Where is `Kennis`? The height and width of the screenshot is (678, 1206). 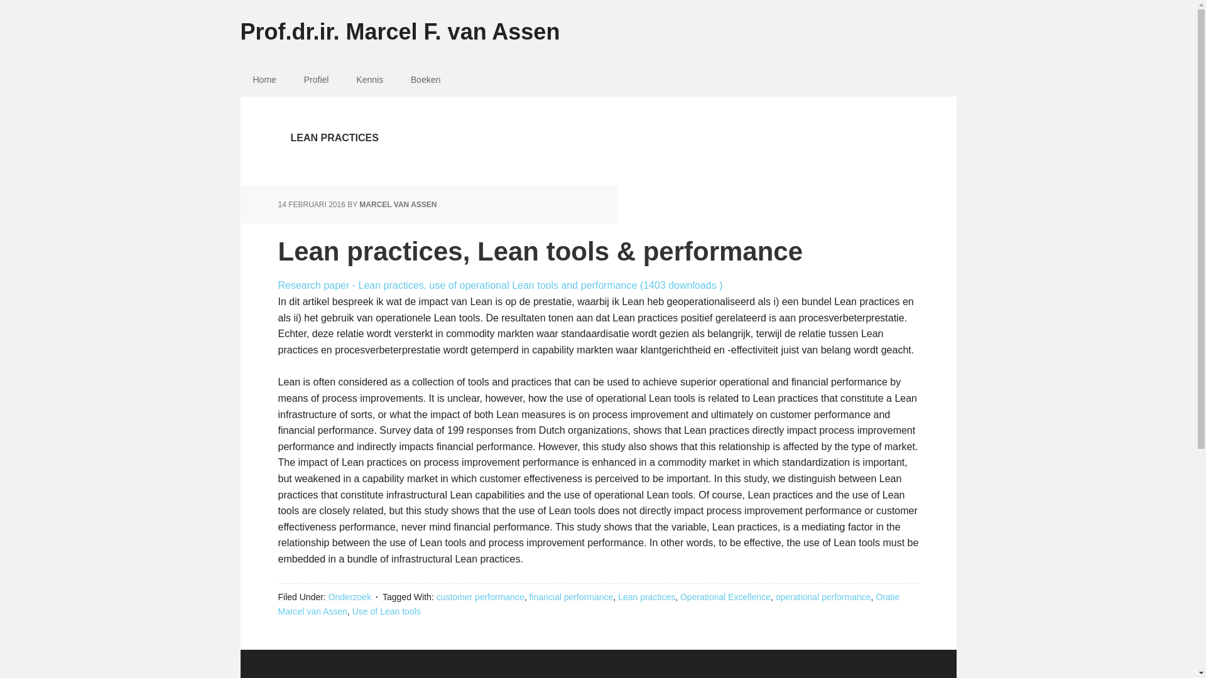
Kennis is located at coordinates (369, 80).